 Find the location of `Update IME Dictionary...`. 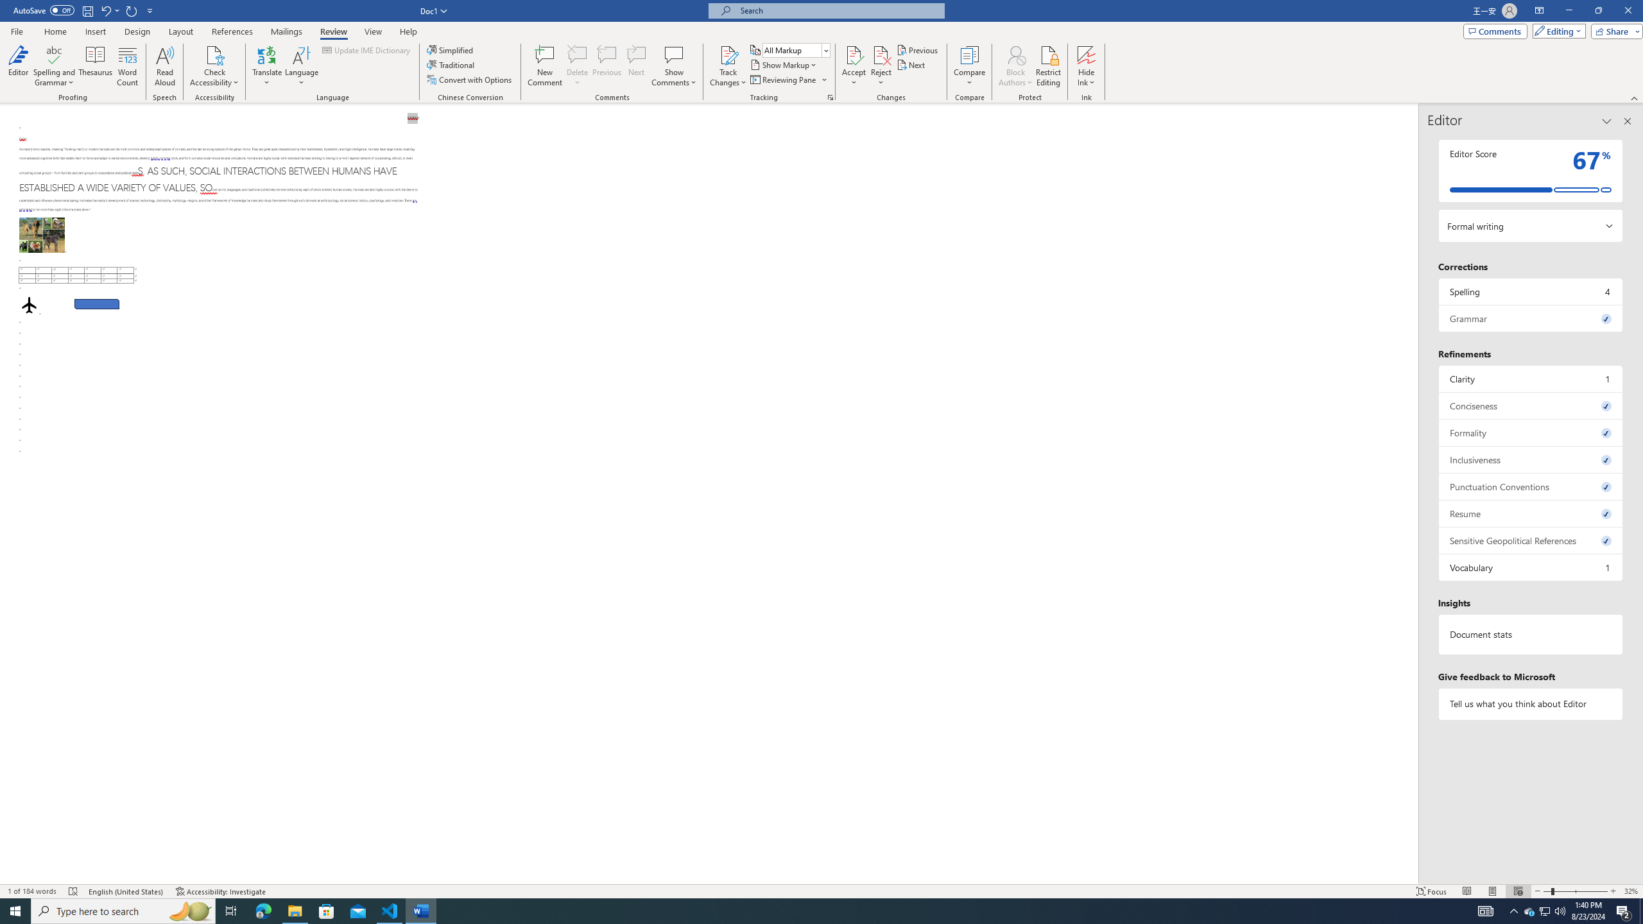

Update IME Dictionary... is located at coordinates (367, 50).